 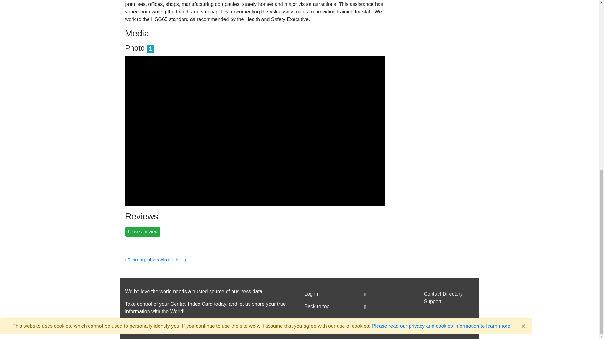 What do you see at coordinates (330, 294) in the screenshot?
I see `Log in` at bounding box center [330, 294].